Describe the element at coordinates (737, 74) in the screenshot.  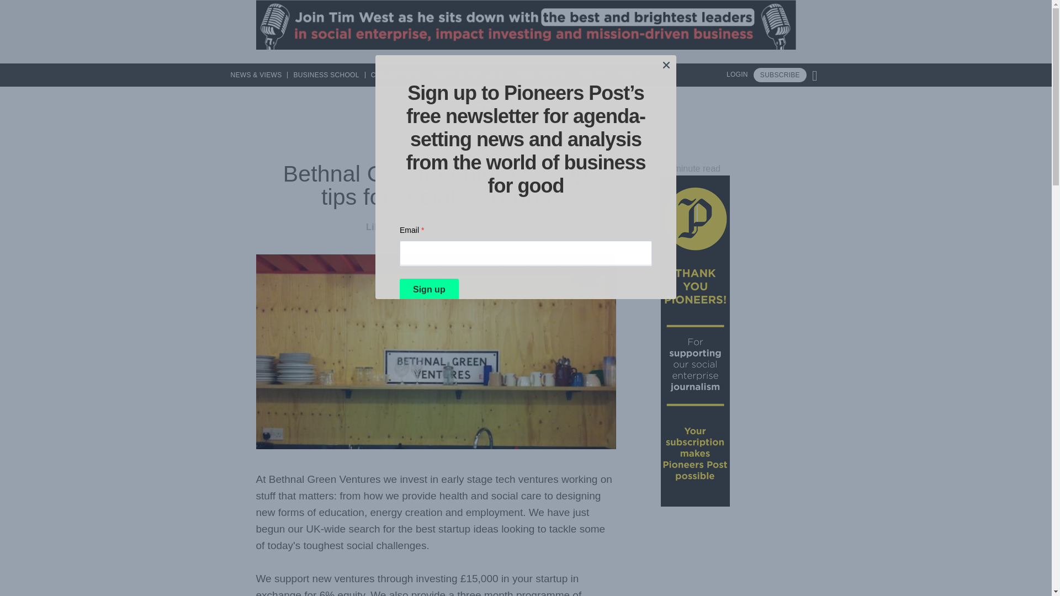
I see `LOGIN` at that location.